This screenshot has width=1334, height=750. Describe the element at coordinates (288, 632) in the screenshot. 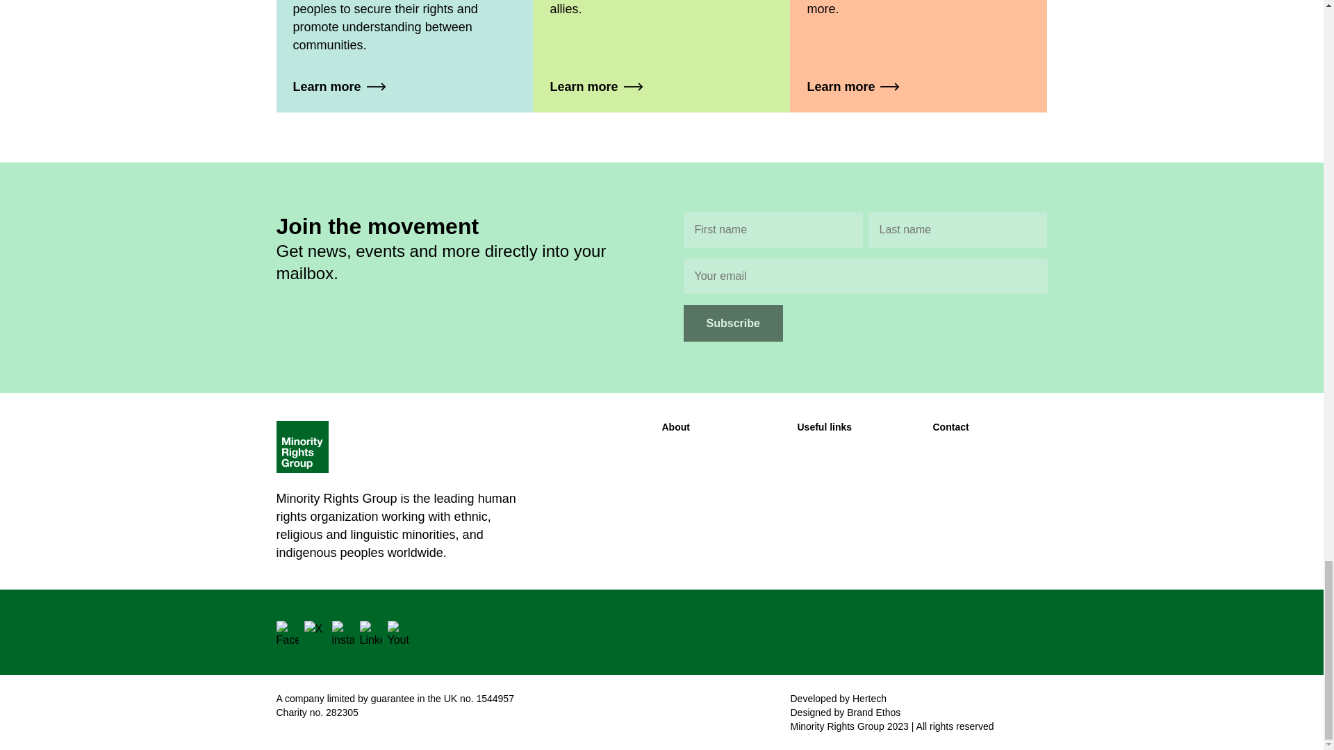

I see `Follow the MRG on Facebook` at that location.